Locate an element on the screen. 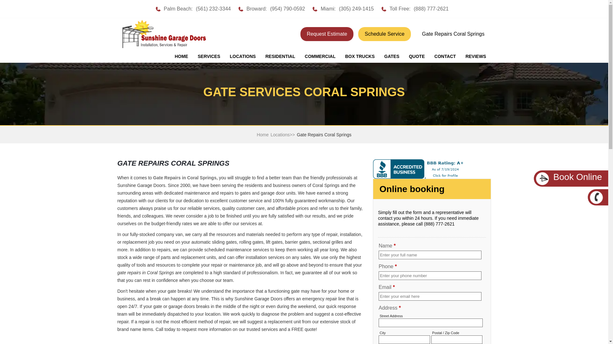 The height and width of the screenshot is (344, 613). CONTACT is located at coordinates (445, 56).